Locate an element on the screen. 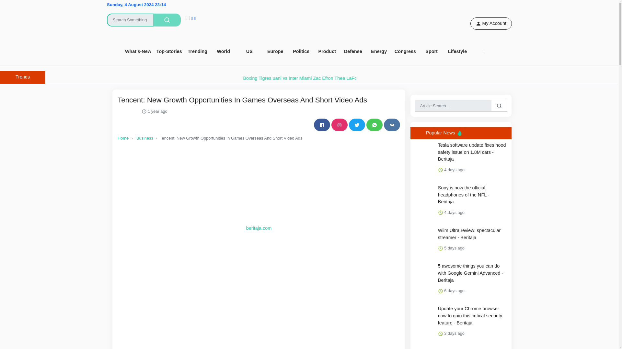  Open is located at coordinates (249, 52).